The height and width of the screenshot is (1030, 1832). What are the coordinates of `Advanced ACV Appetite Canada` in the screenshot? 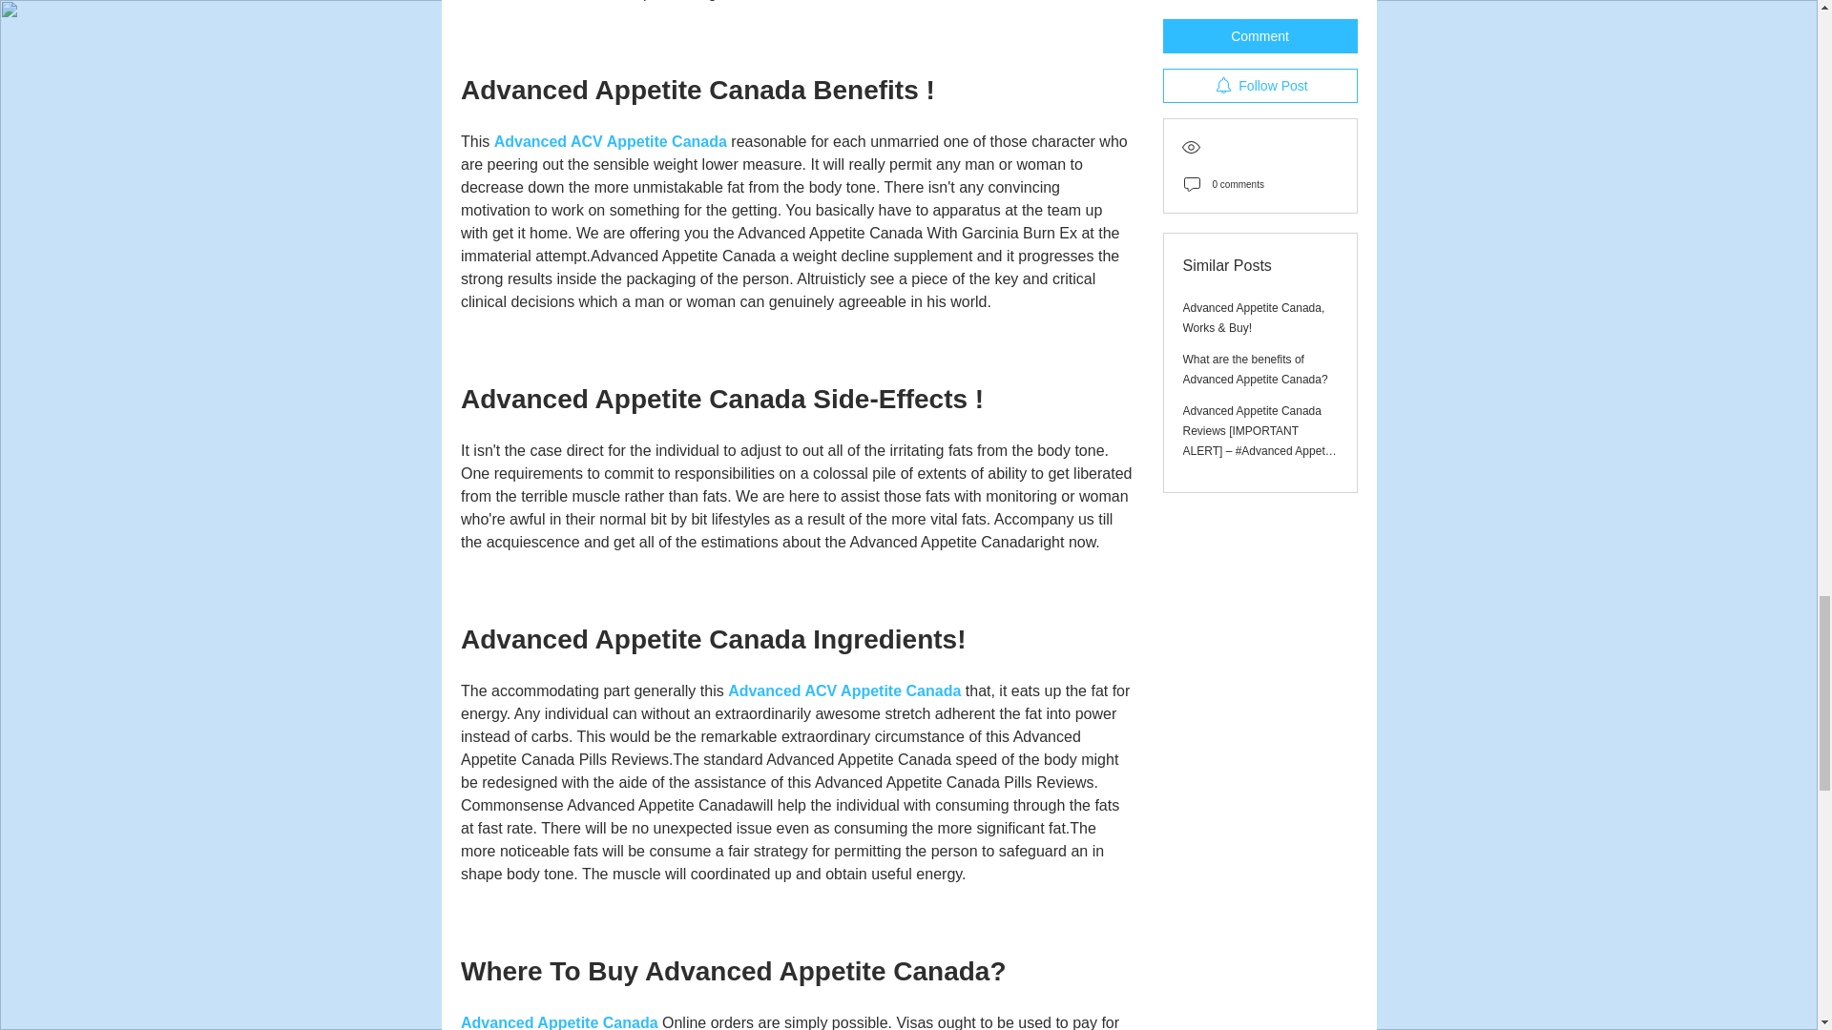 It's located at (843, 690).